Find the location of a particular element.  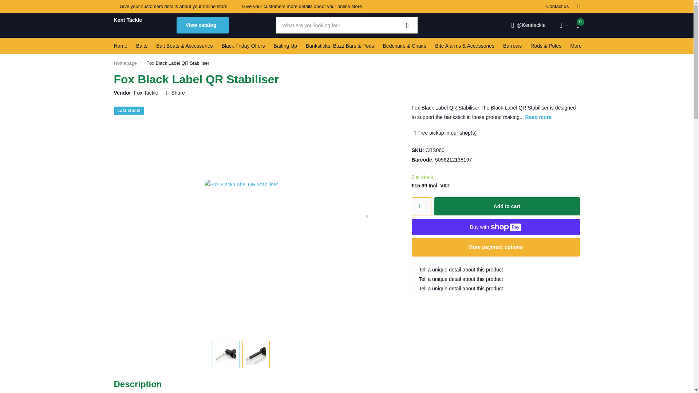

1 is located at coordinates (421, 206).